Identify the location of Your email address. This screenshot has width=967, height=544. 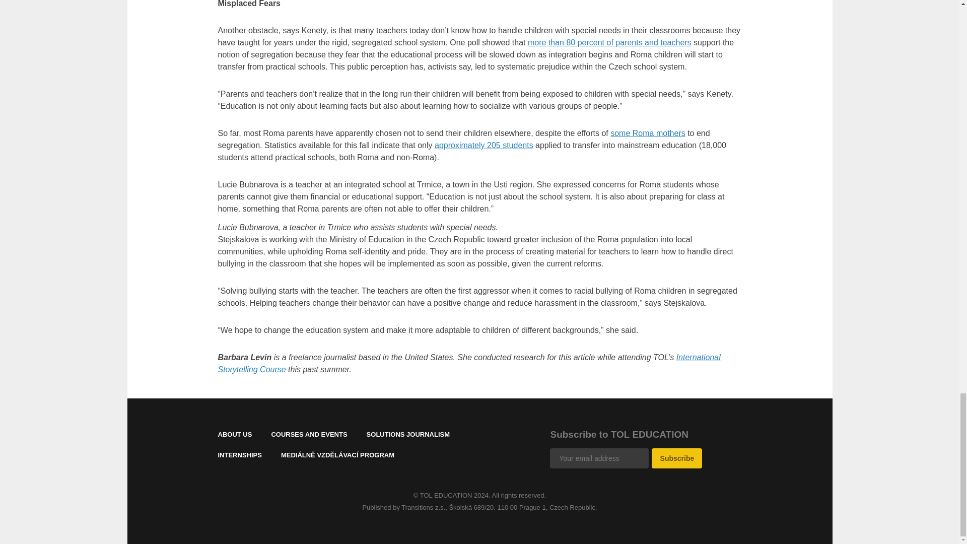
(599, 458).